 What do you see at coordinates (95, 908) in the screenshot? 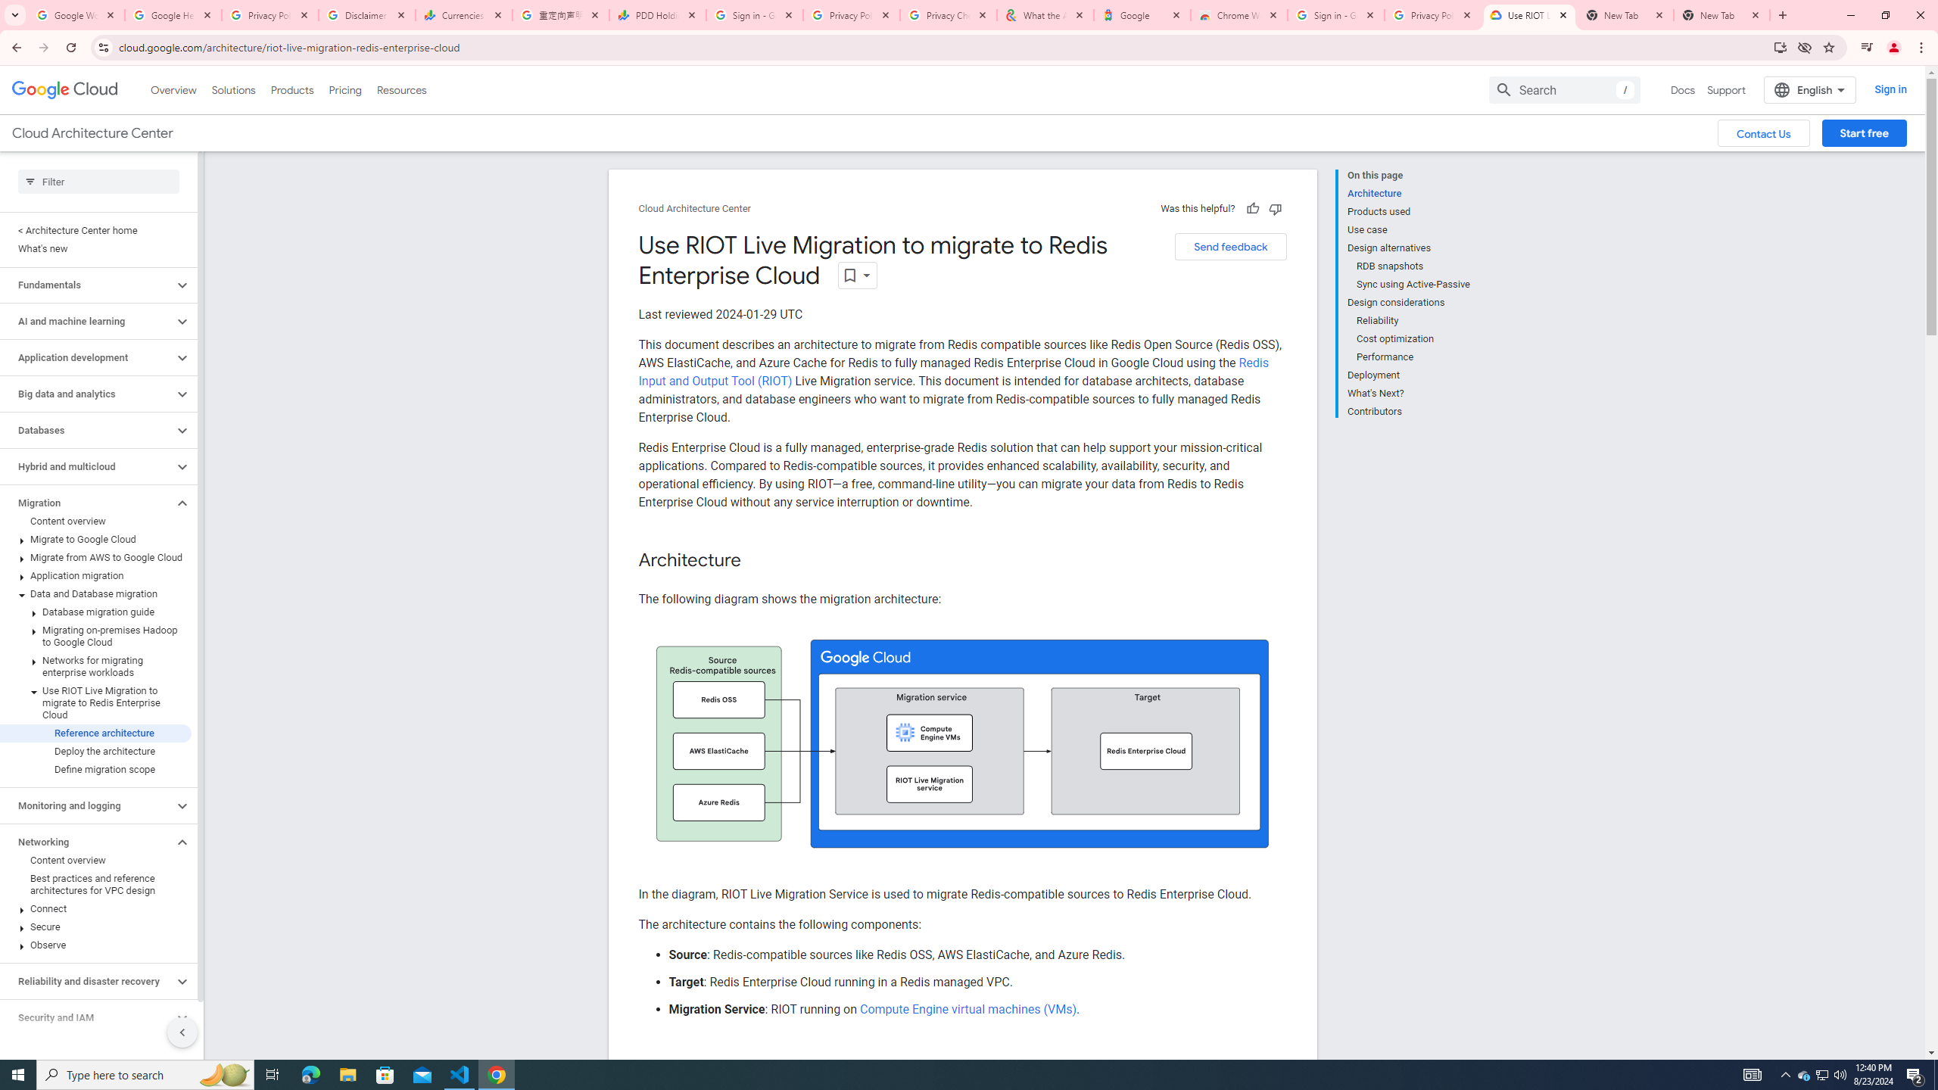
I see `Connect` at bounding box center [95, 908].